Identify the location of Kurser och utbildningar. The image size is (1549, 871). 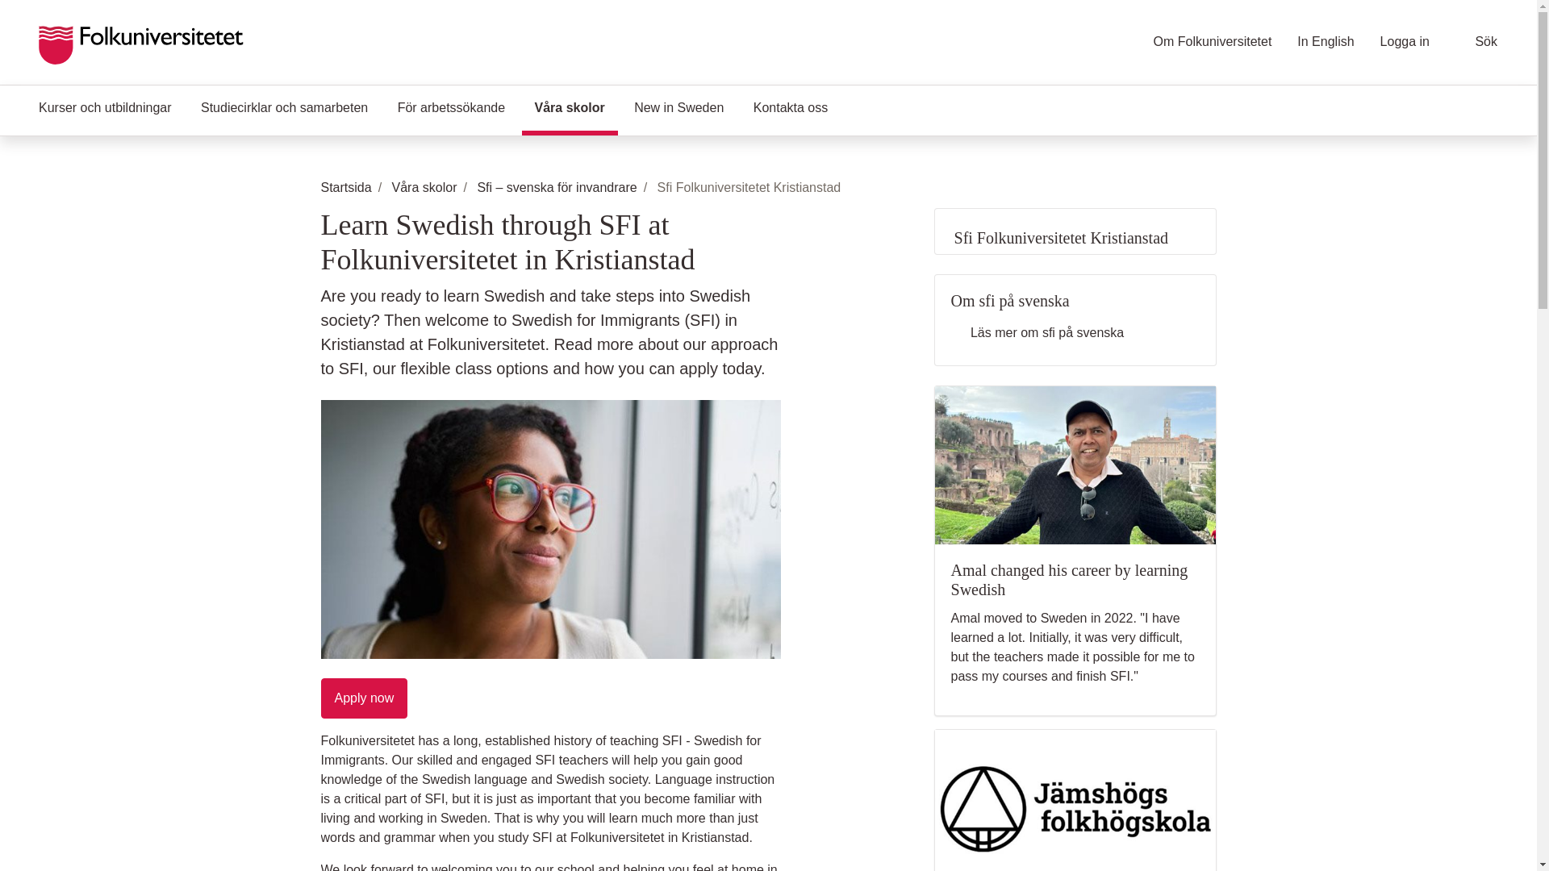
(105, 110).